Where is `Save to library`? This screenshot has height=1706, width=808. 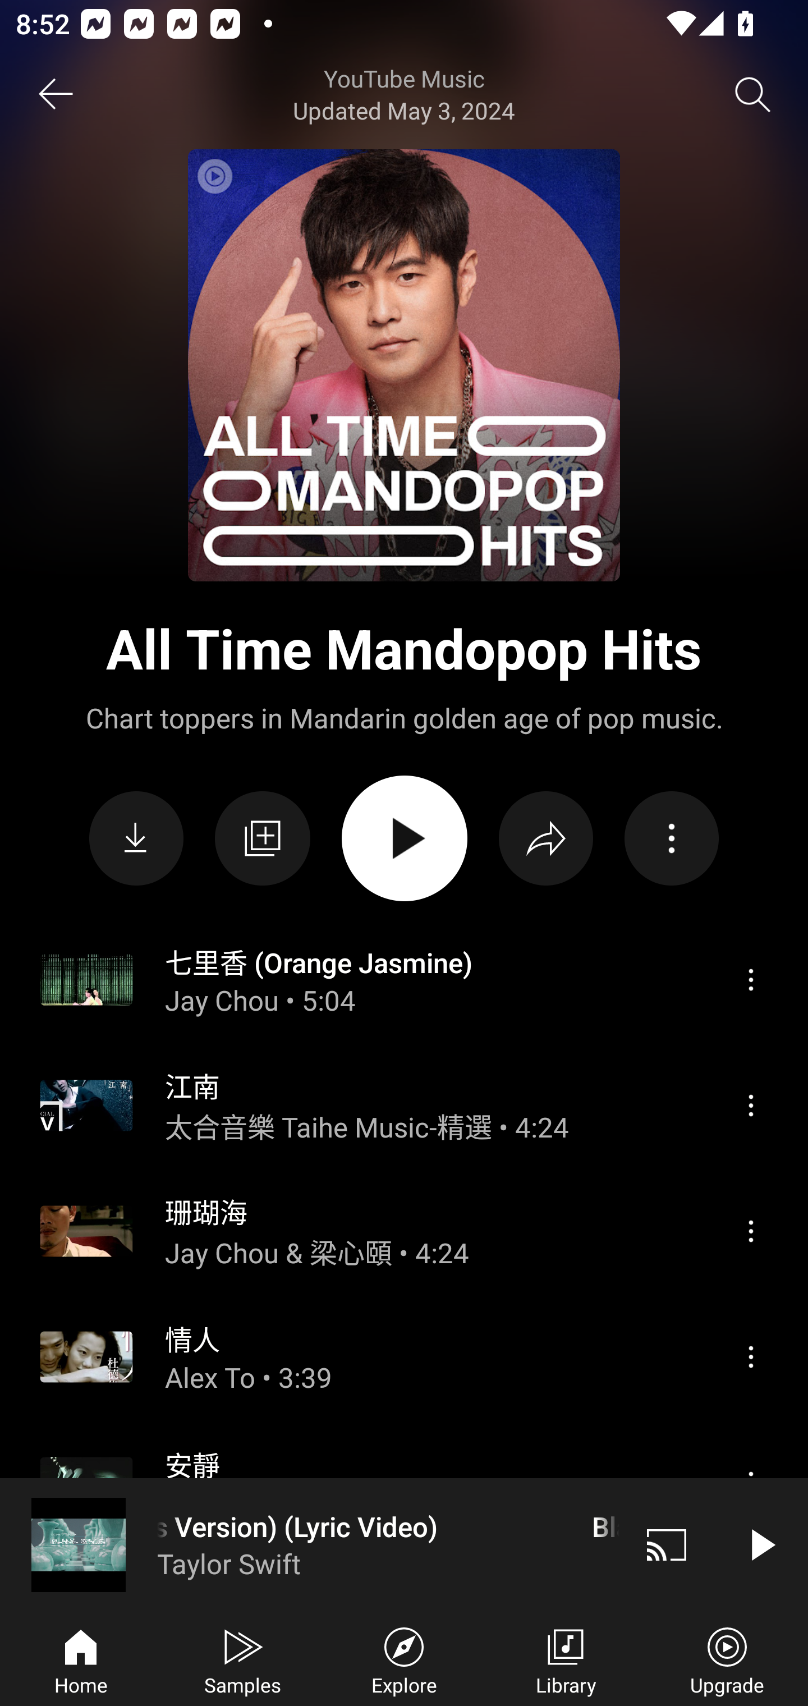
Save to library is located at coordinates (263, 838).